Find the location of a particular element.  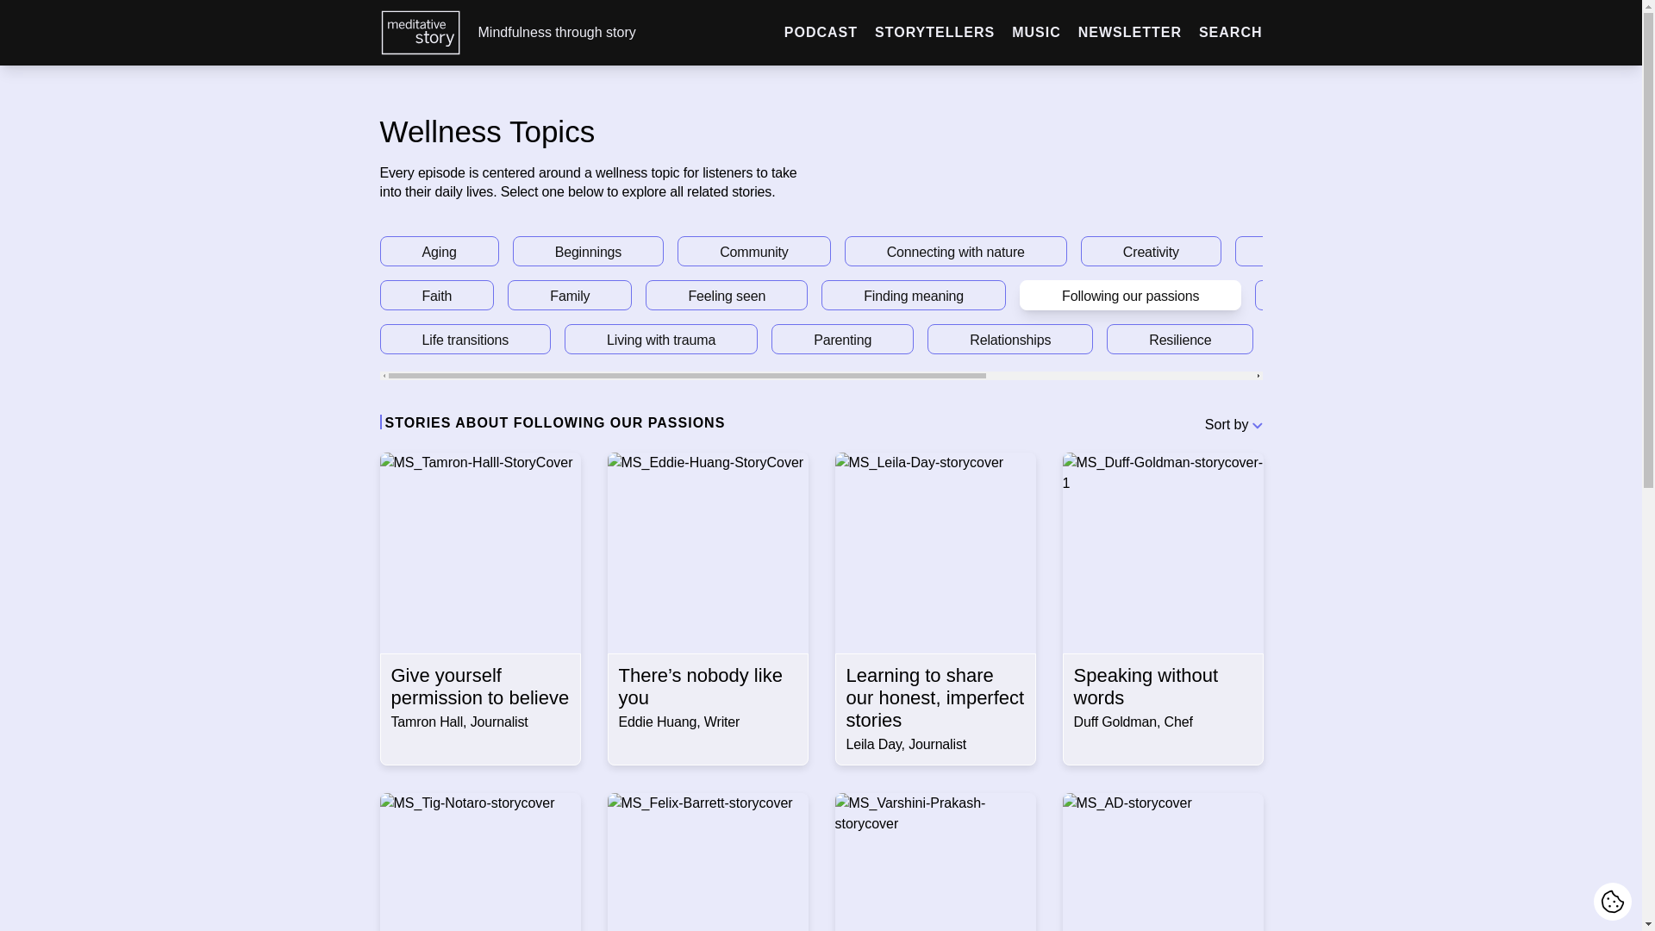

Give yourself permission to believe is located at coordinates (479, 686).